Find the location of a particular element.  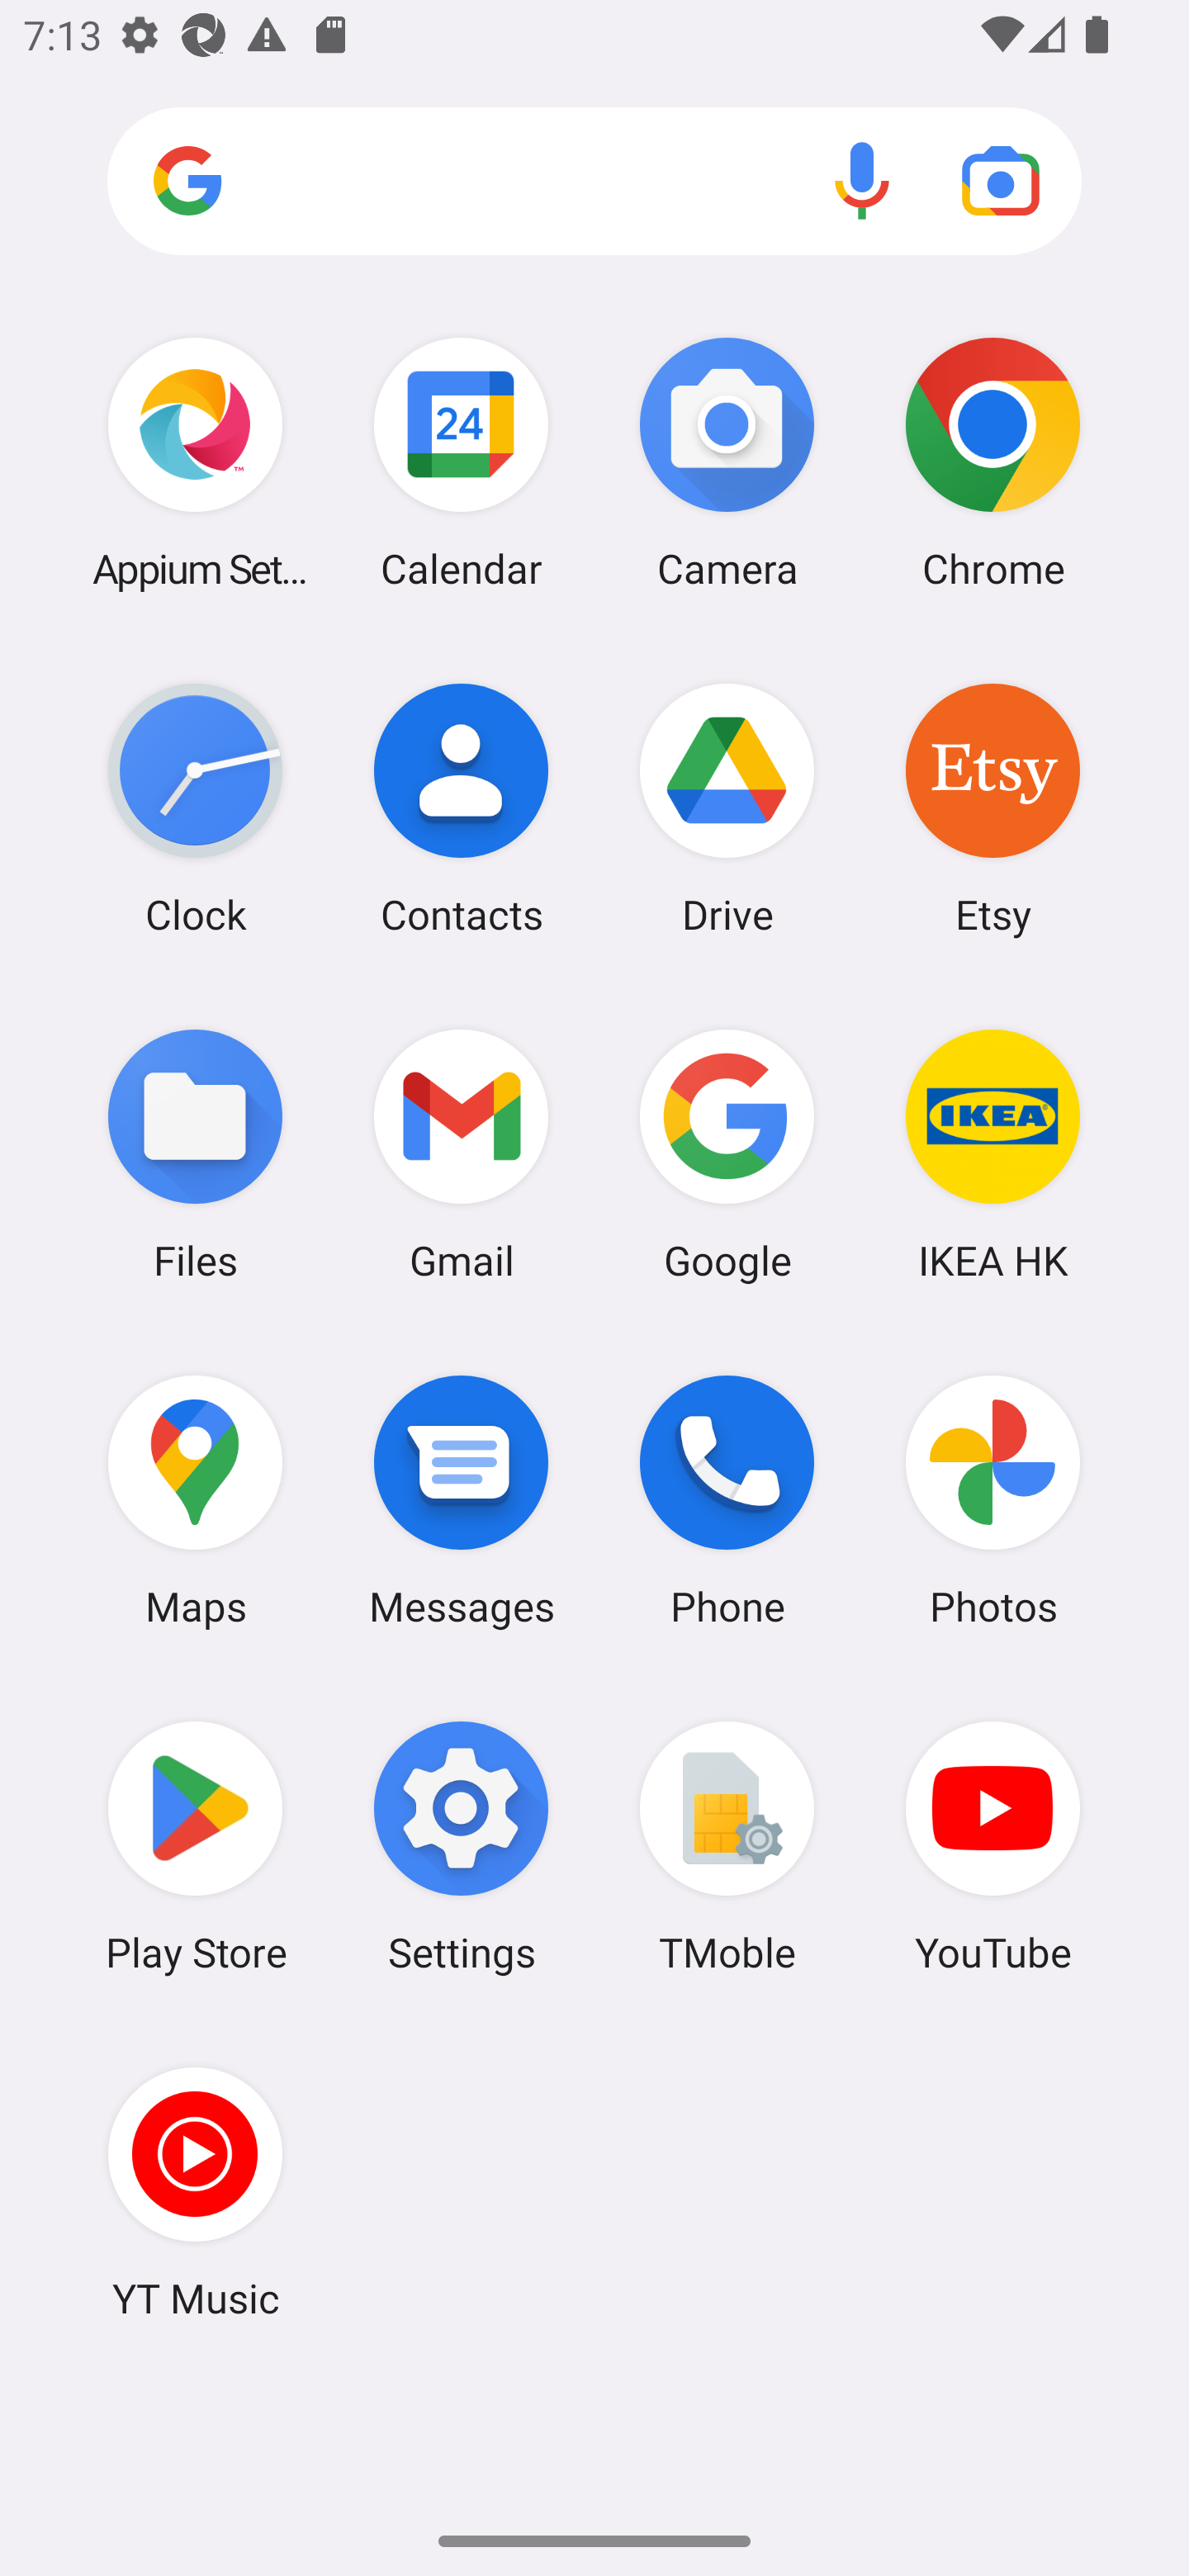

YouTube is located at coordinates (992, 1847).